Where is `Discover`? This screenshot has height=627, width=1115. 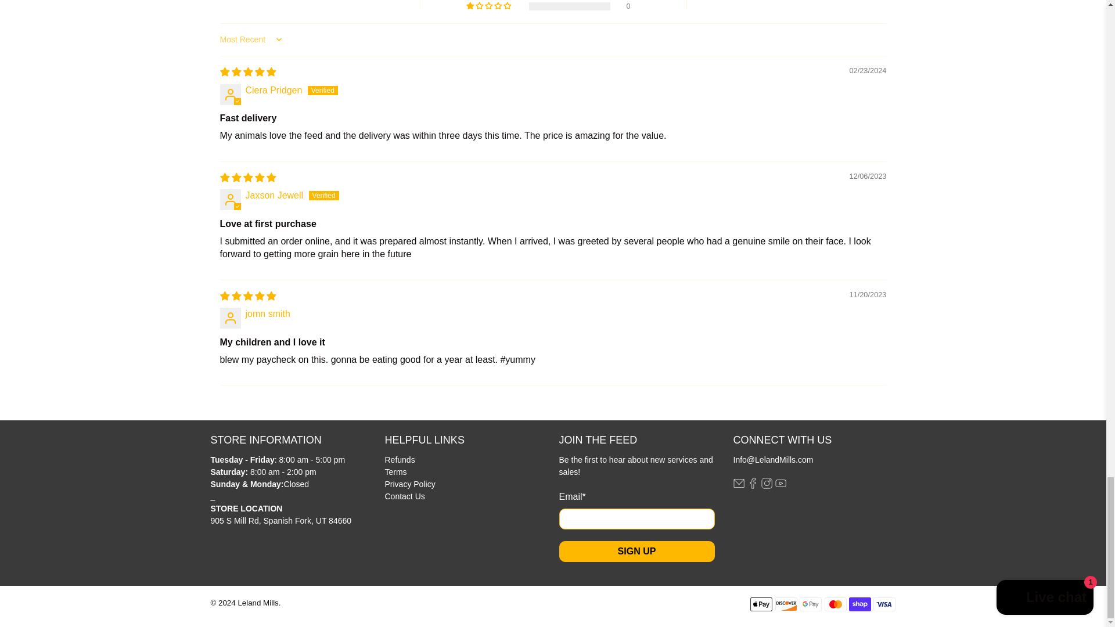 Discover is located at coordinates (786, 604).